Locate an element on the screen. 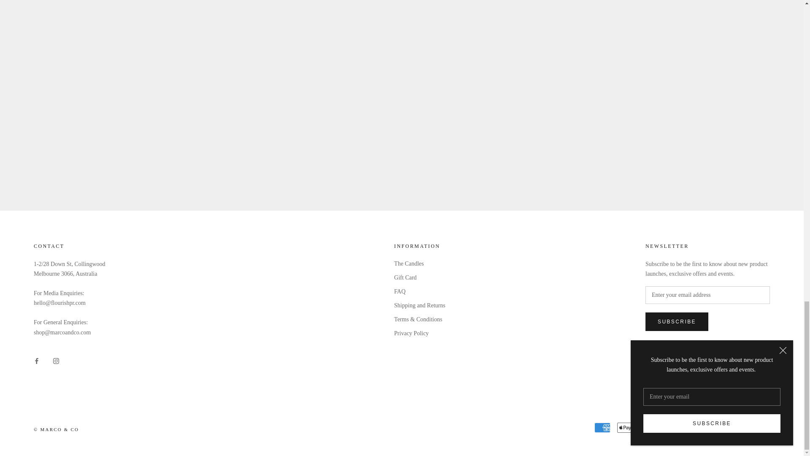 The height and width of the screenshot is (456, 810). Mastercard is located at coordinates (670, 427).